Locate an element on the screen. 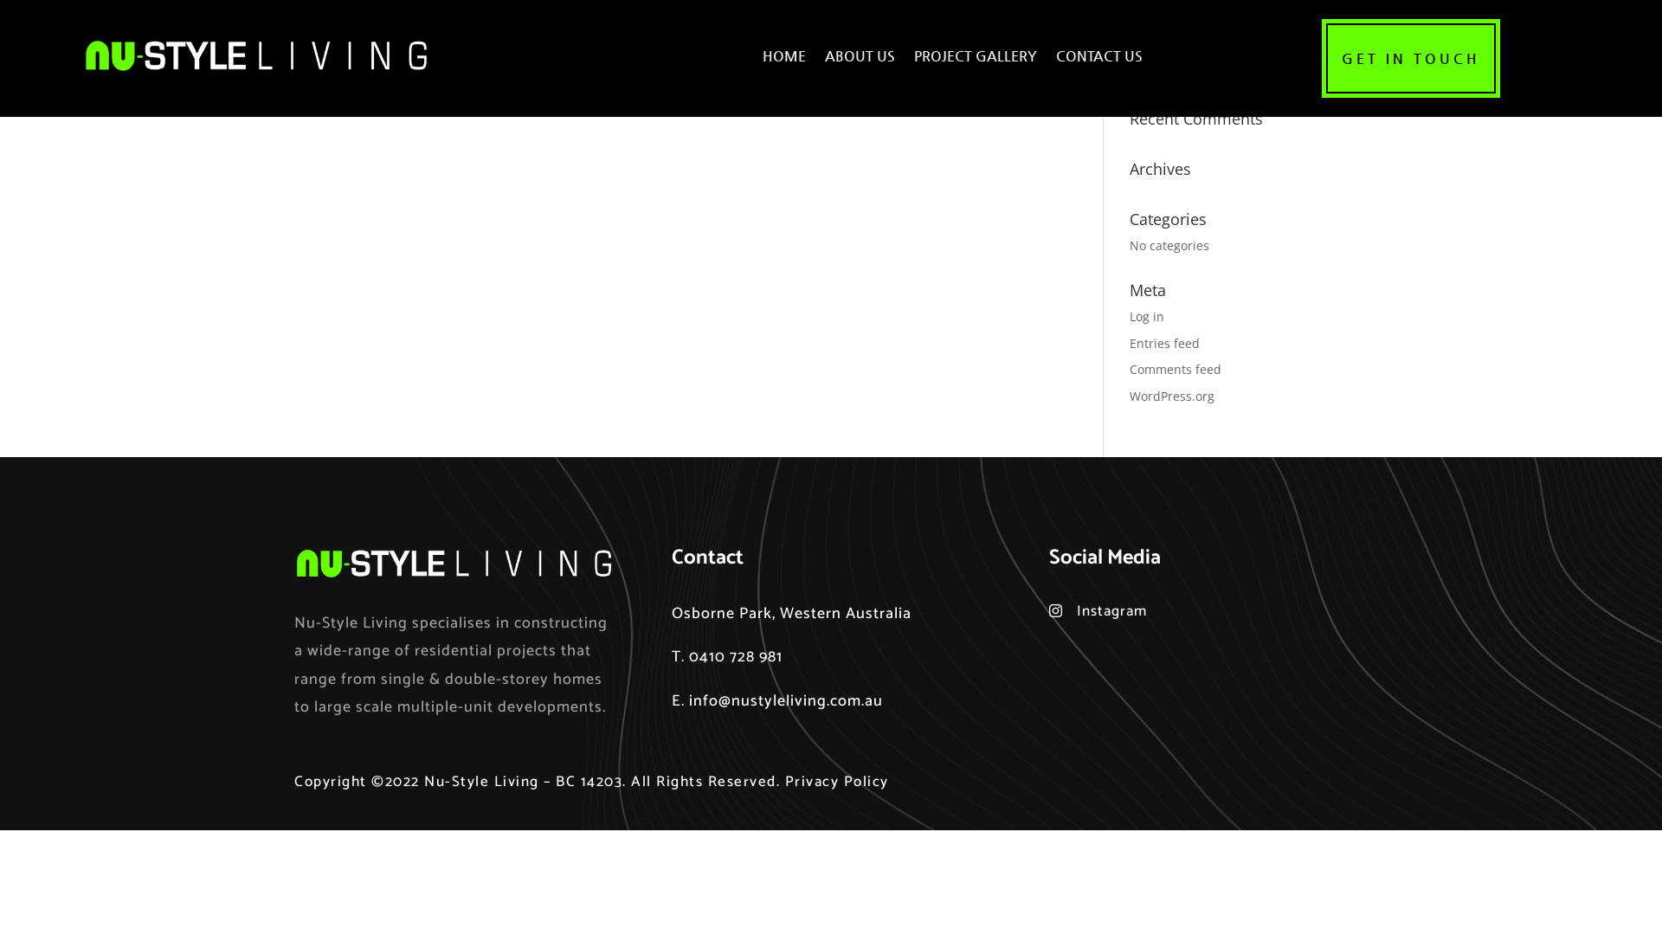  PROJECT GALLERY is located at coordinates (976, 56).